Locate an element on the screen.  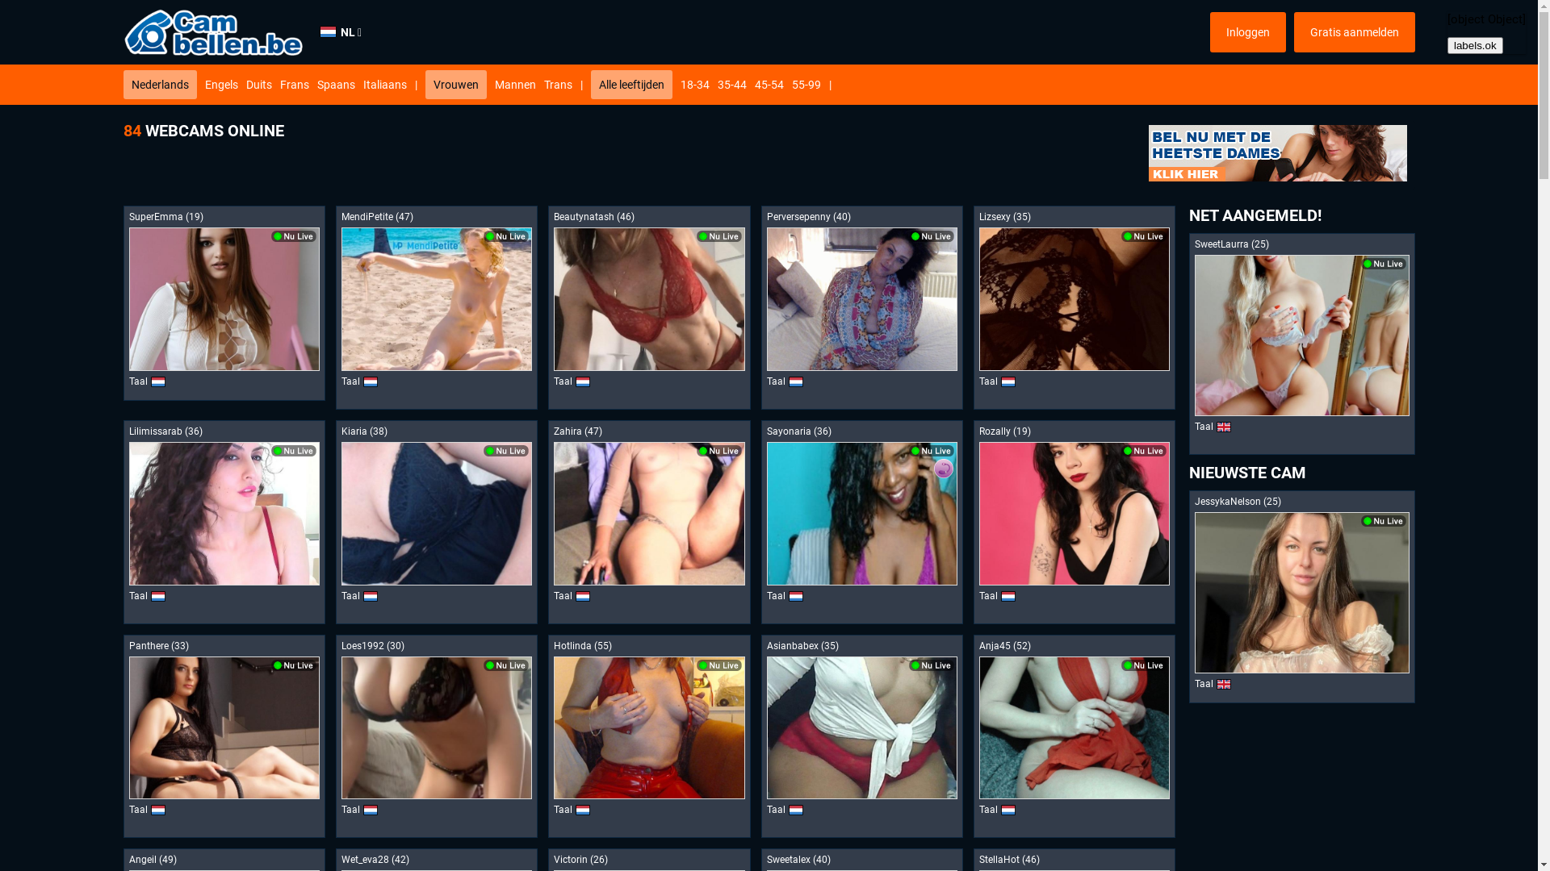
labels.ok is located at coordinates (1476, 45).